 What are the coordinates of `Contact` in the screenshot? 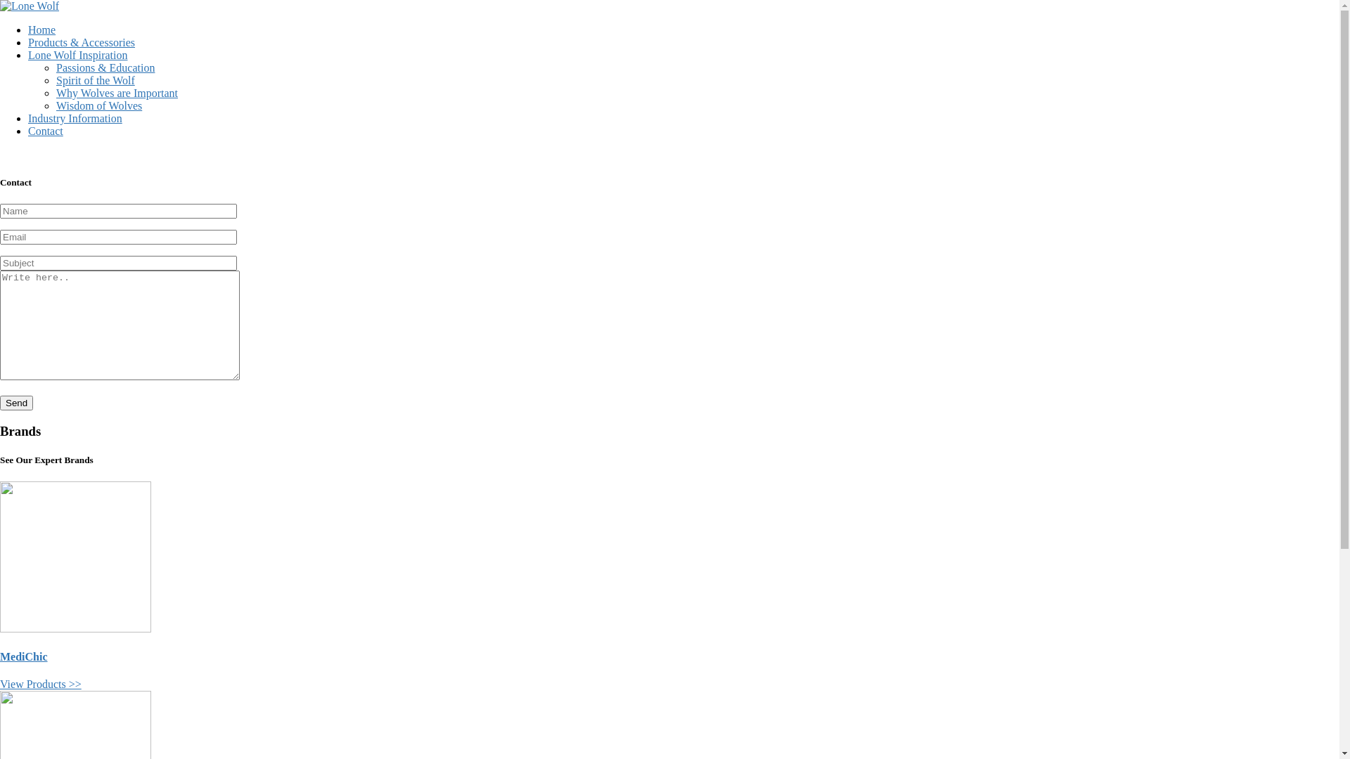 It's located at (46, 131).